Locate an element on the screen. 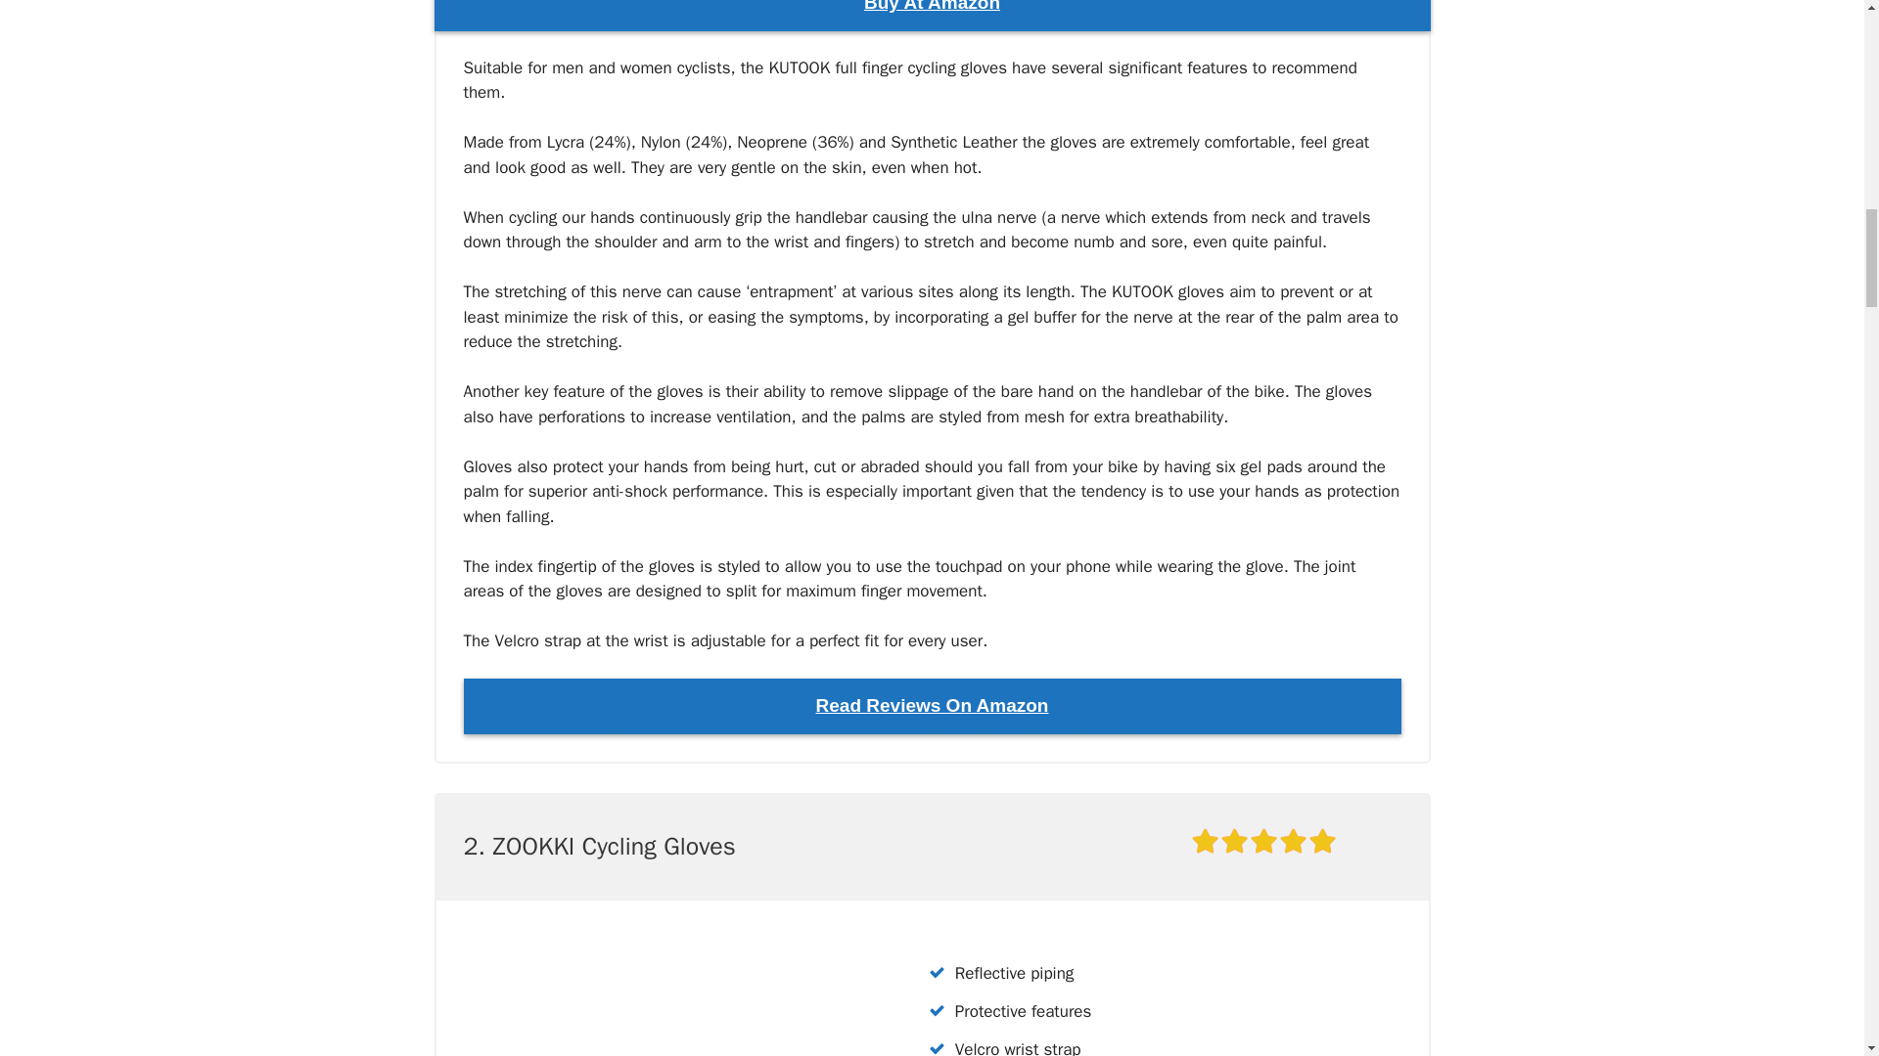  Read Reviews On Amazon is located at coordinates (933, 706).